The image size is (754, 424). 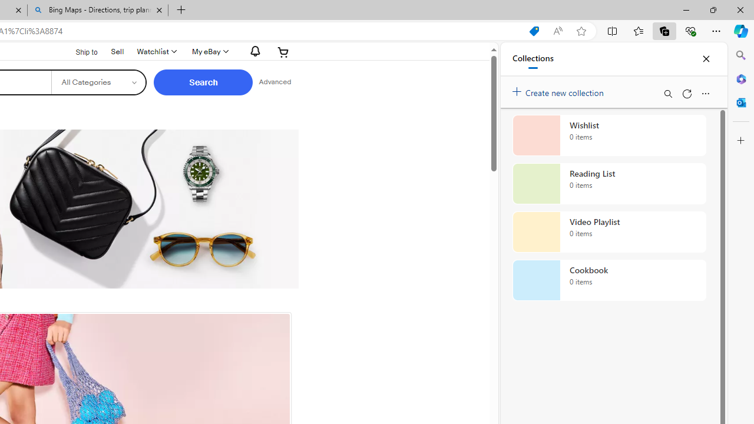 I want to click on Watchlist, so click(x=156, y=52).